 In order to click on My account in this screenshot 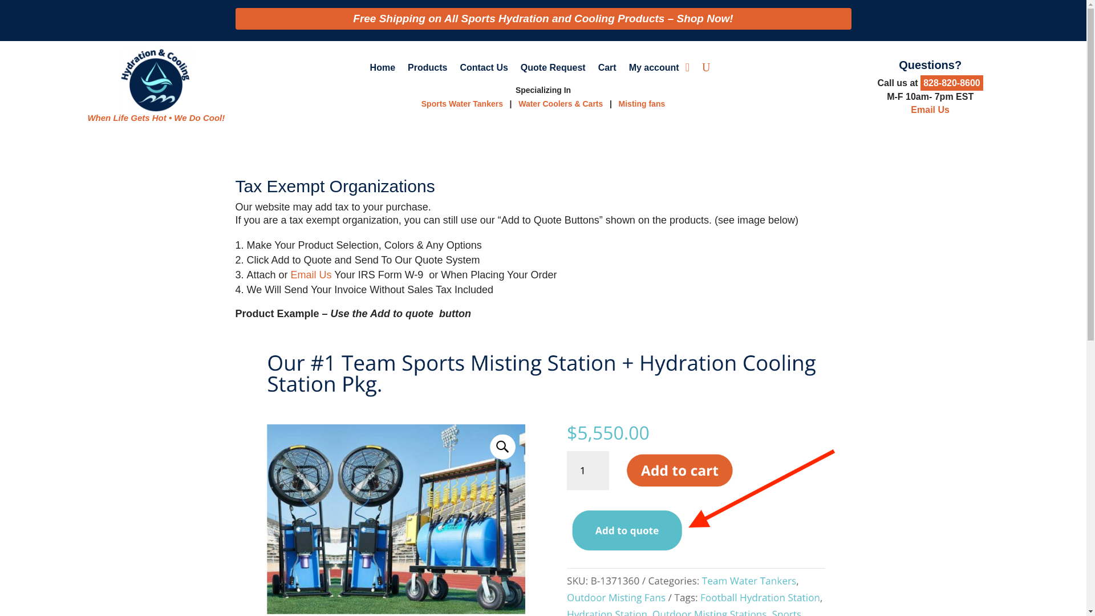, I will do `click(654, 70)`.